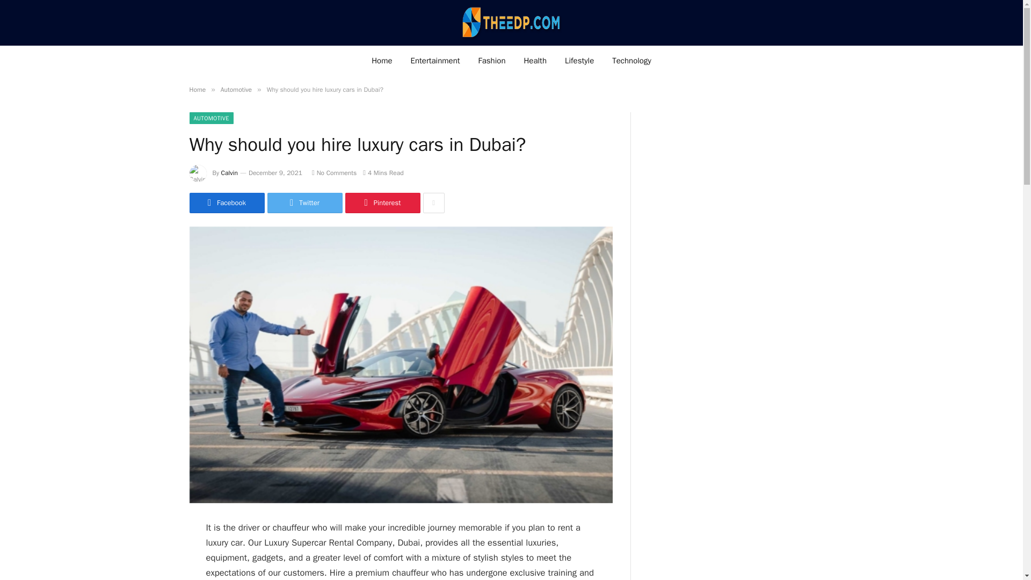 The height and width of the screenshot is (580, 1031). I want to click on Share on Pinterest, so click(382, 203).